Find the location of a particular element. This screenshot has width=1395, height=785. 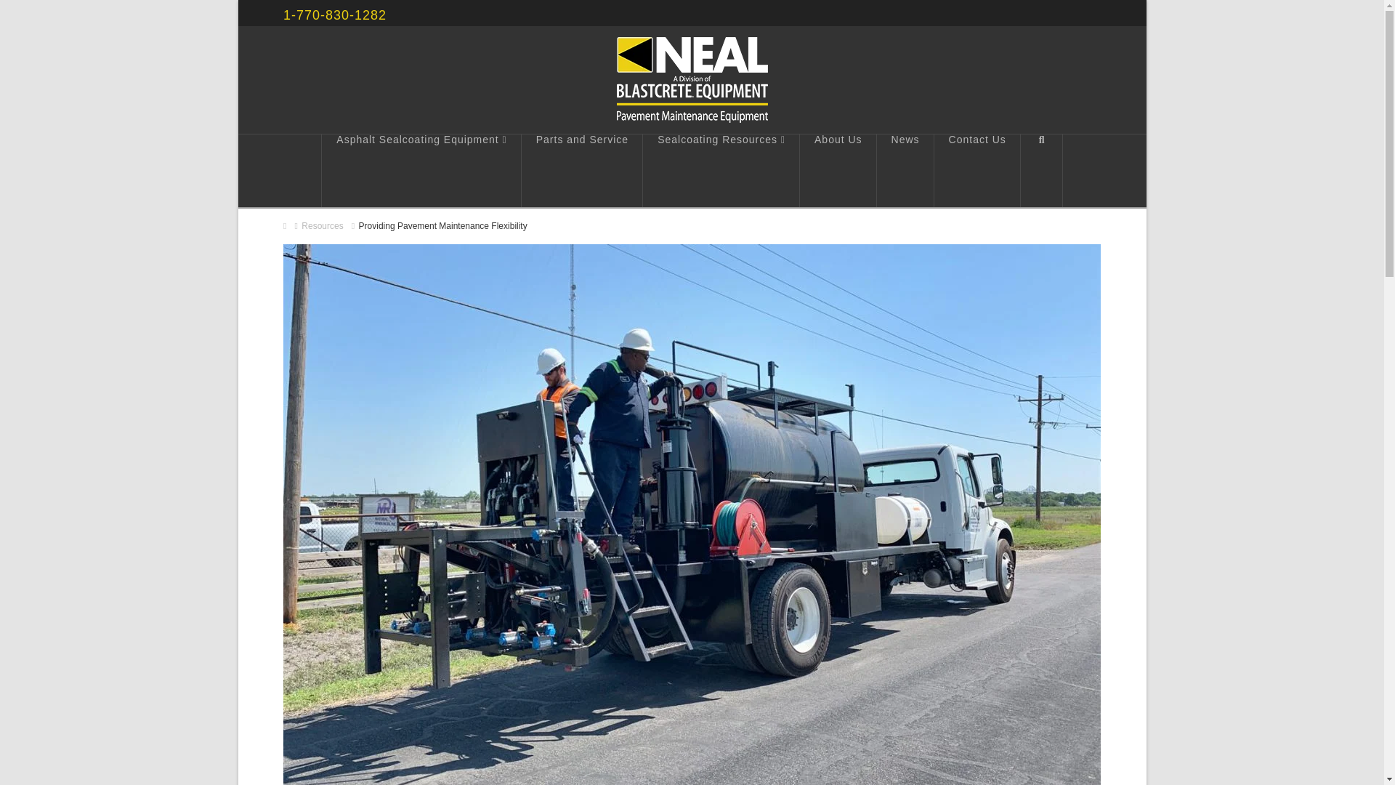

1-770-830-1282 is located at coordinates (334, 15).